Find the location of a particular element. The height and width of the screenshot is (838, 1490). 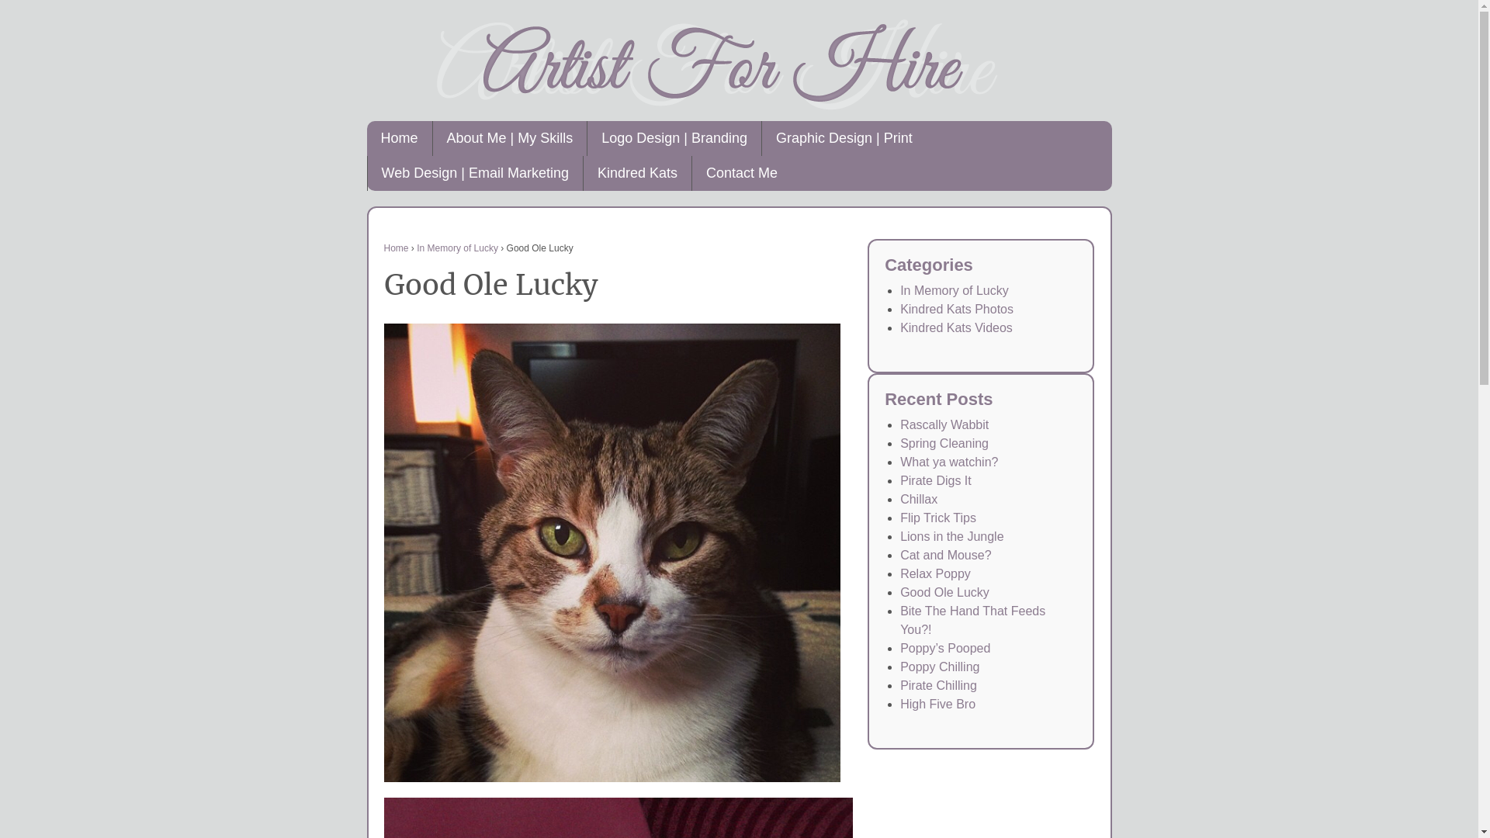

In Memory of Lucky is located at coordinates (458, 248).